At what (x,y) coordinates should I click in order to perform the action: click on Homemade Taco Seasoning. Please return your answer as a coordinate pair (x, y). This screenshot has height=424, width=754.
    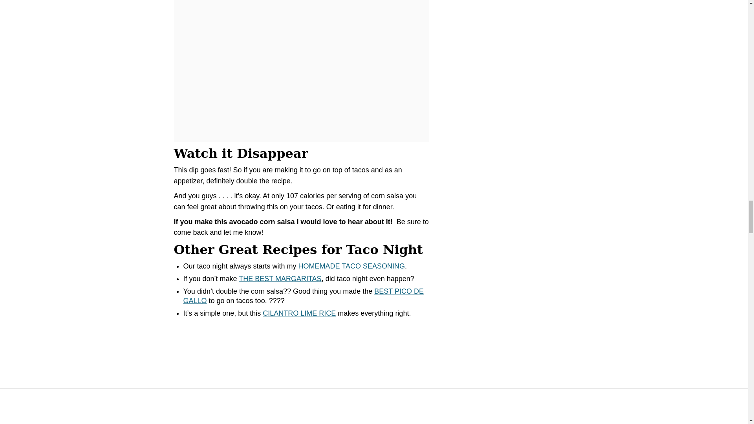
    Looking at the image, I should click on (352, 266).